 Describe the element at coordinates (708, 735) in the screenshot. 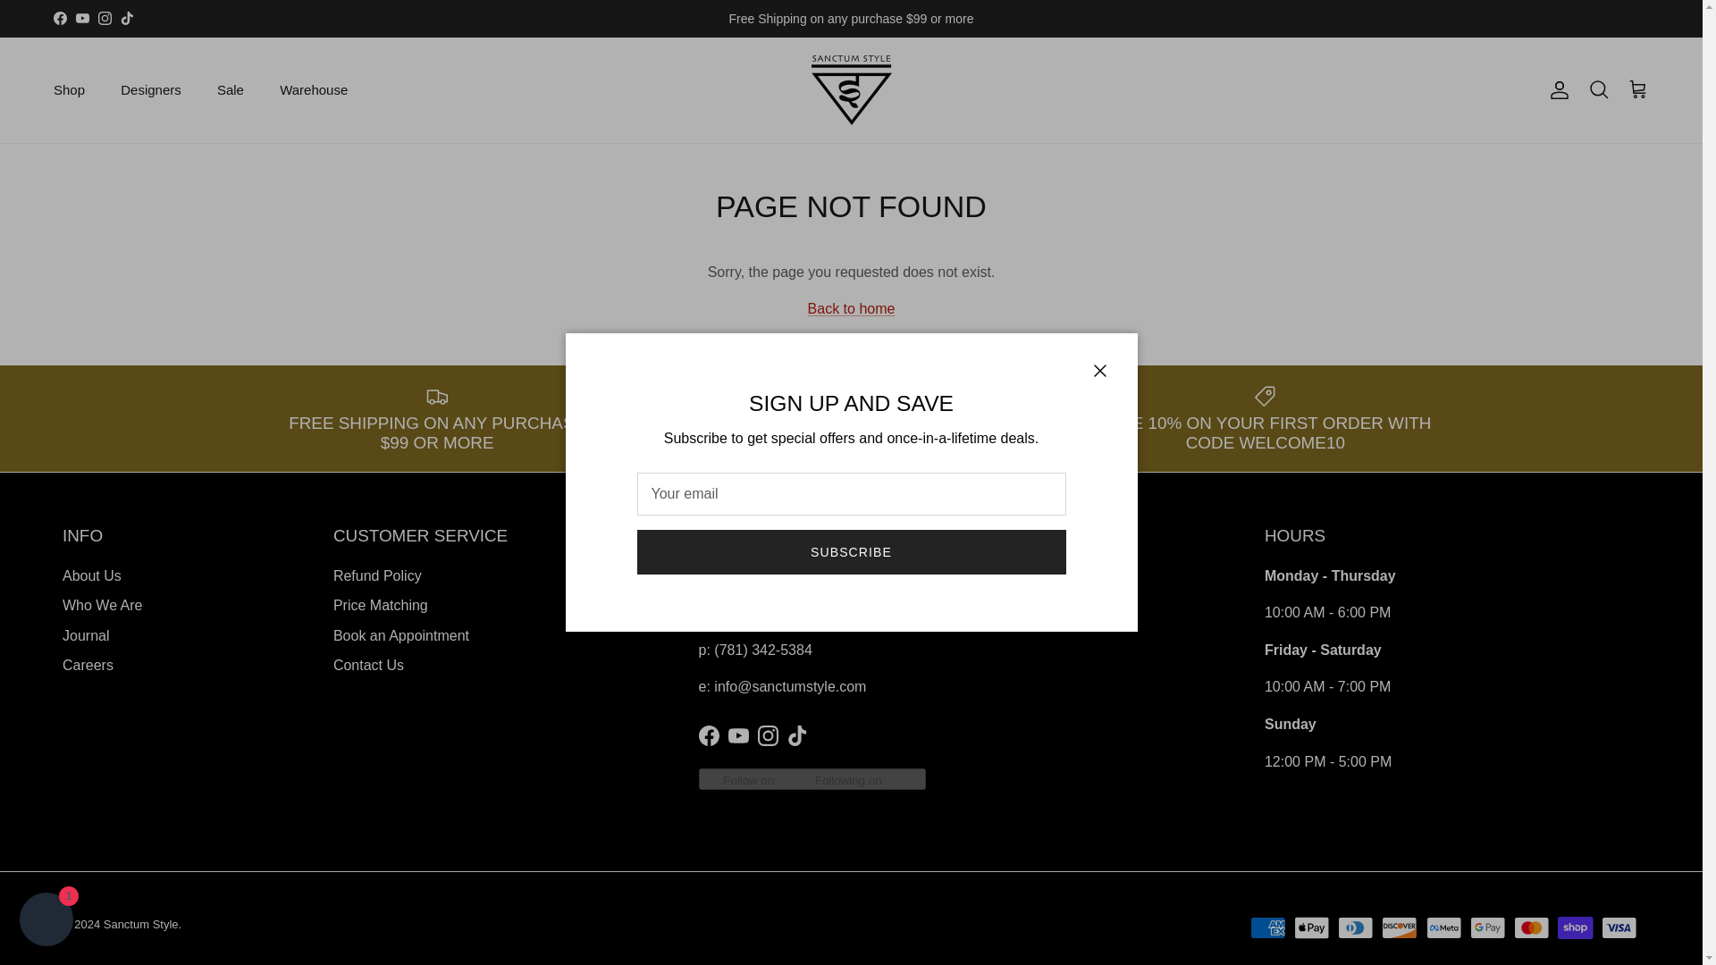

I see `Sanctum Style on Facebook` at that location.